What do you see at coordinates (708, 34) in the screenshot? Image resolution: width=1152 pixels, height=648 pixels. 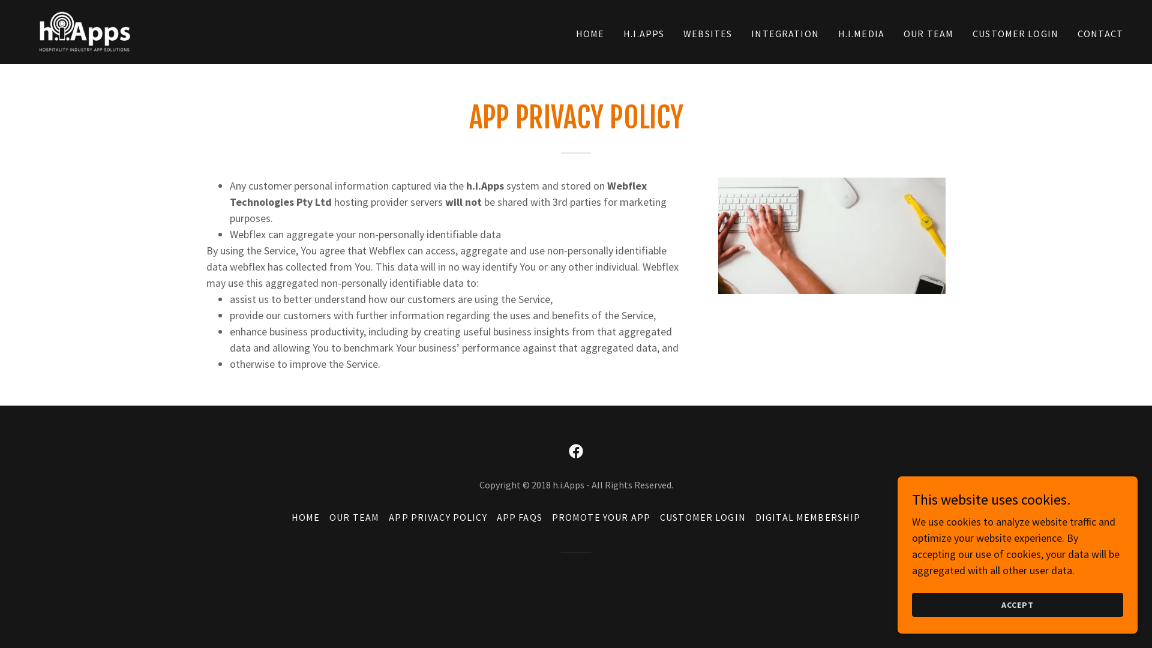 I see `WEBSITES` at bounding box center [708, 34].